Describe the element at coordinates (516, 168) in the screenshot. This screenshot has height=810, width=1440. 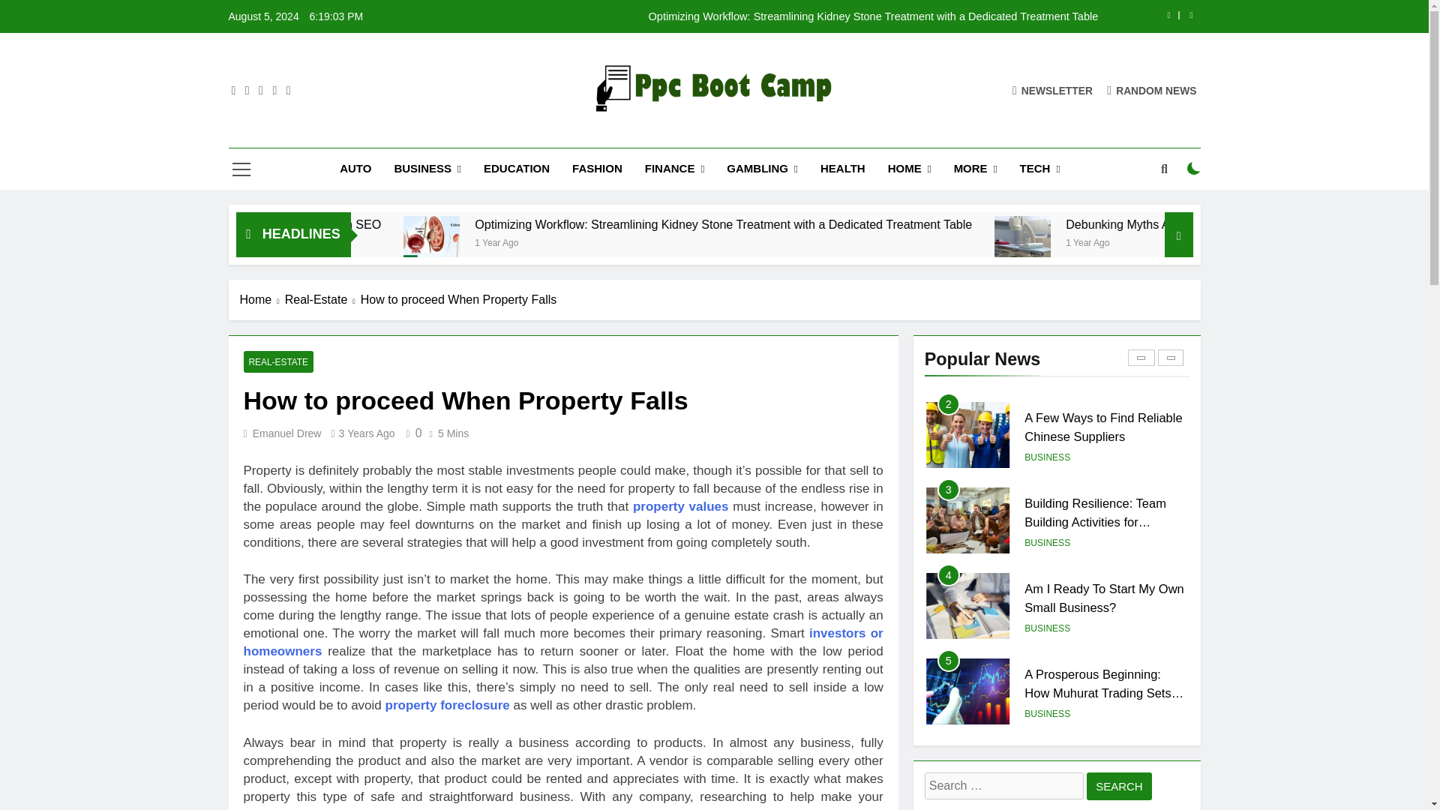
I see `EDUCATION` at that location.